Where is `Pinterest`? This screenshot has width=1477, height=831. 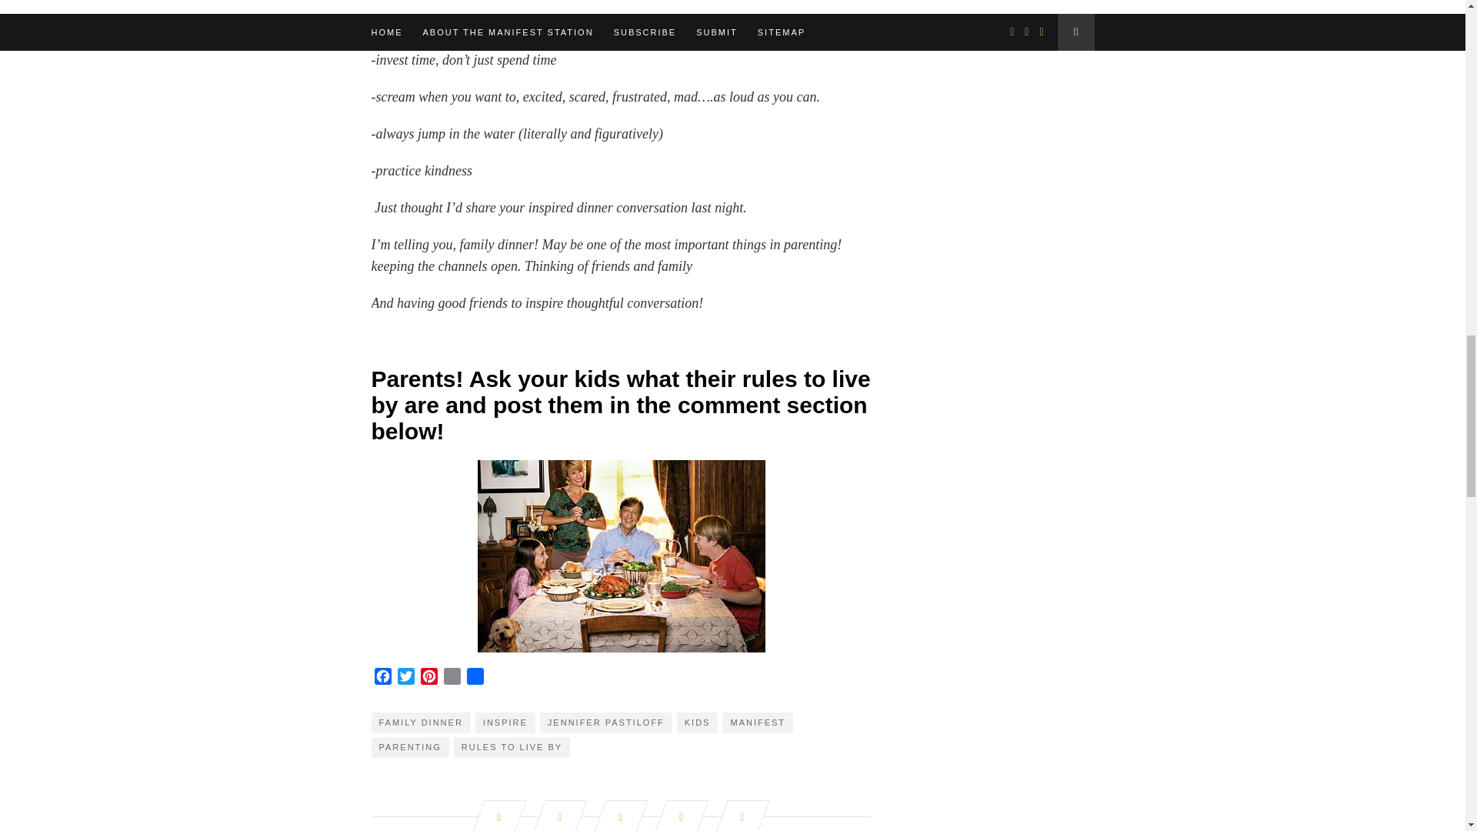 Pinterest is located at coordinates (428, 679).